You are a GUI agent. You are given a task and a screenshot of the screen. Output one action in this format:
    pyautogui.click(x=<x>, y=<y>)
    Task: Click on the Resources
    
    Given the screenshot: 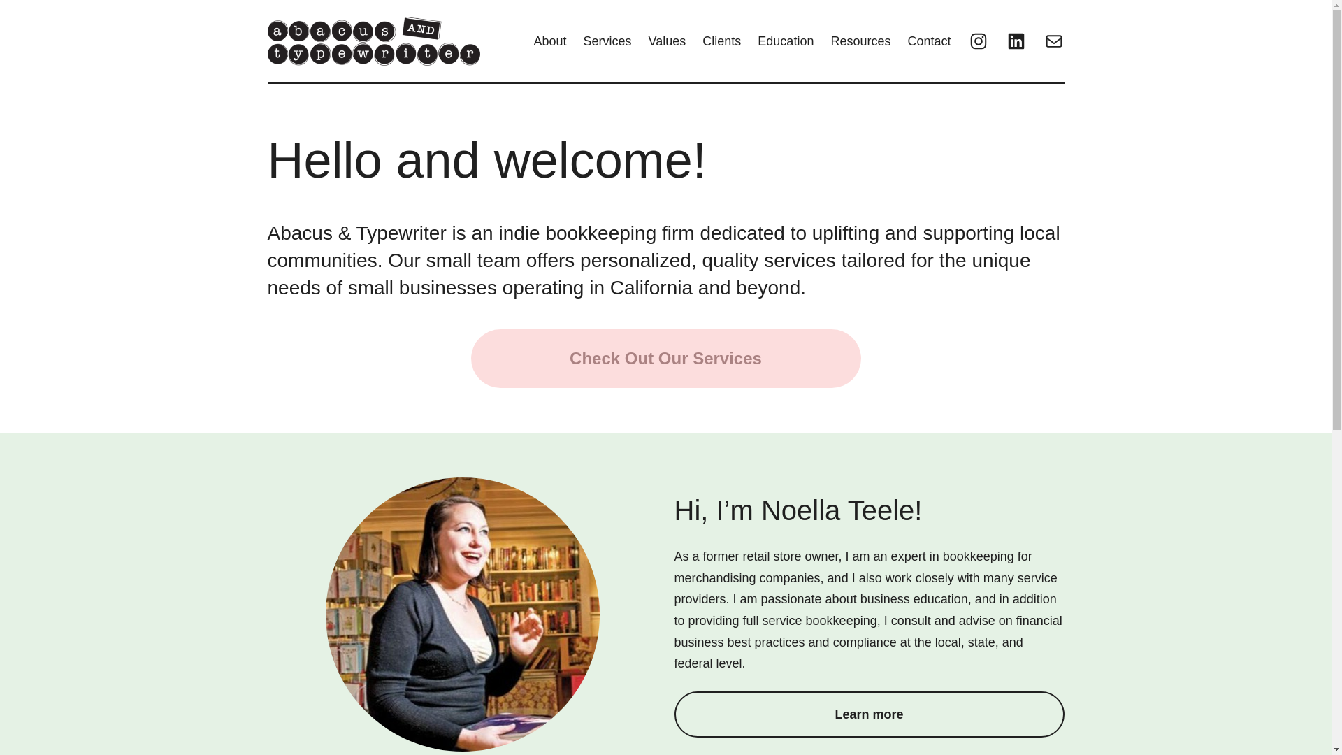 What is the action you would take?
    pyautogui.click(x=860, y=41)
    